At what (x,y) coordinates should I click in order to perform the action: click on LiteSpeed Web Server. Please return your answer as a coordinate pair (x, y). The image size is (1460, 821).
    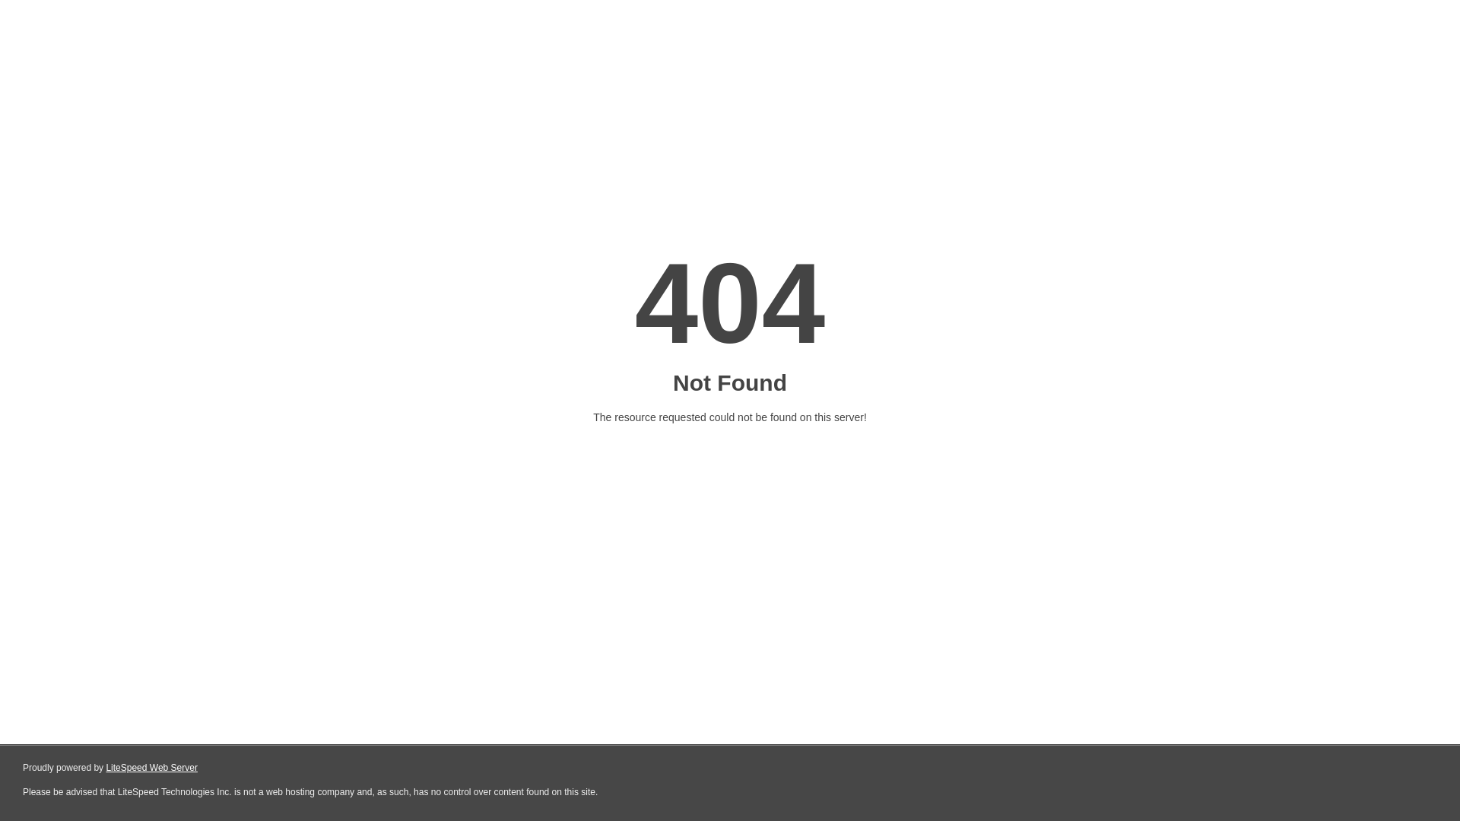
    Looking at the image, I should click on (152, 768).